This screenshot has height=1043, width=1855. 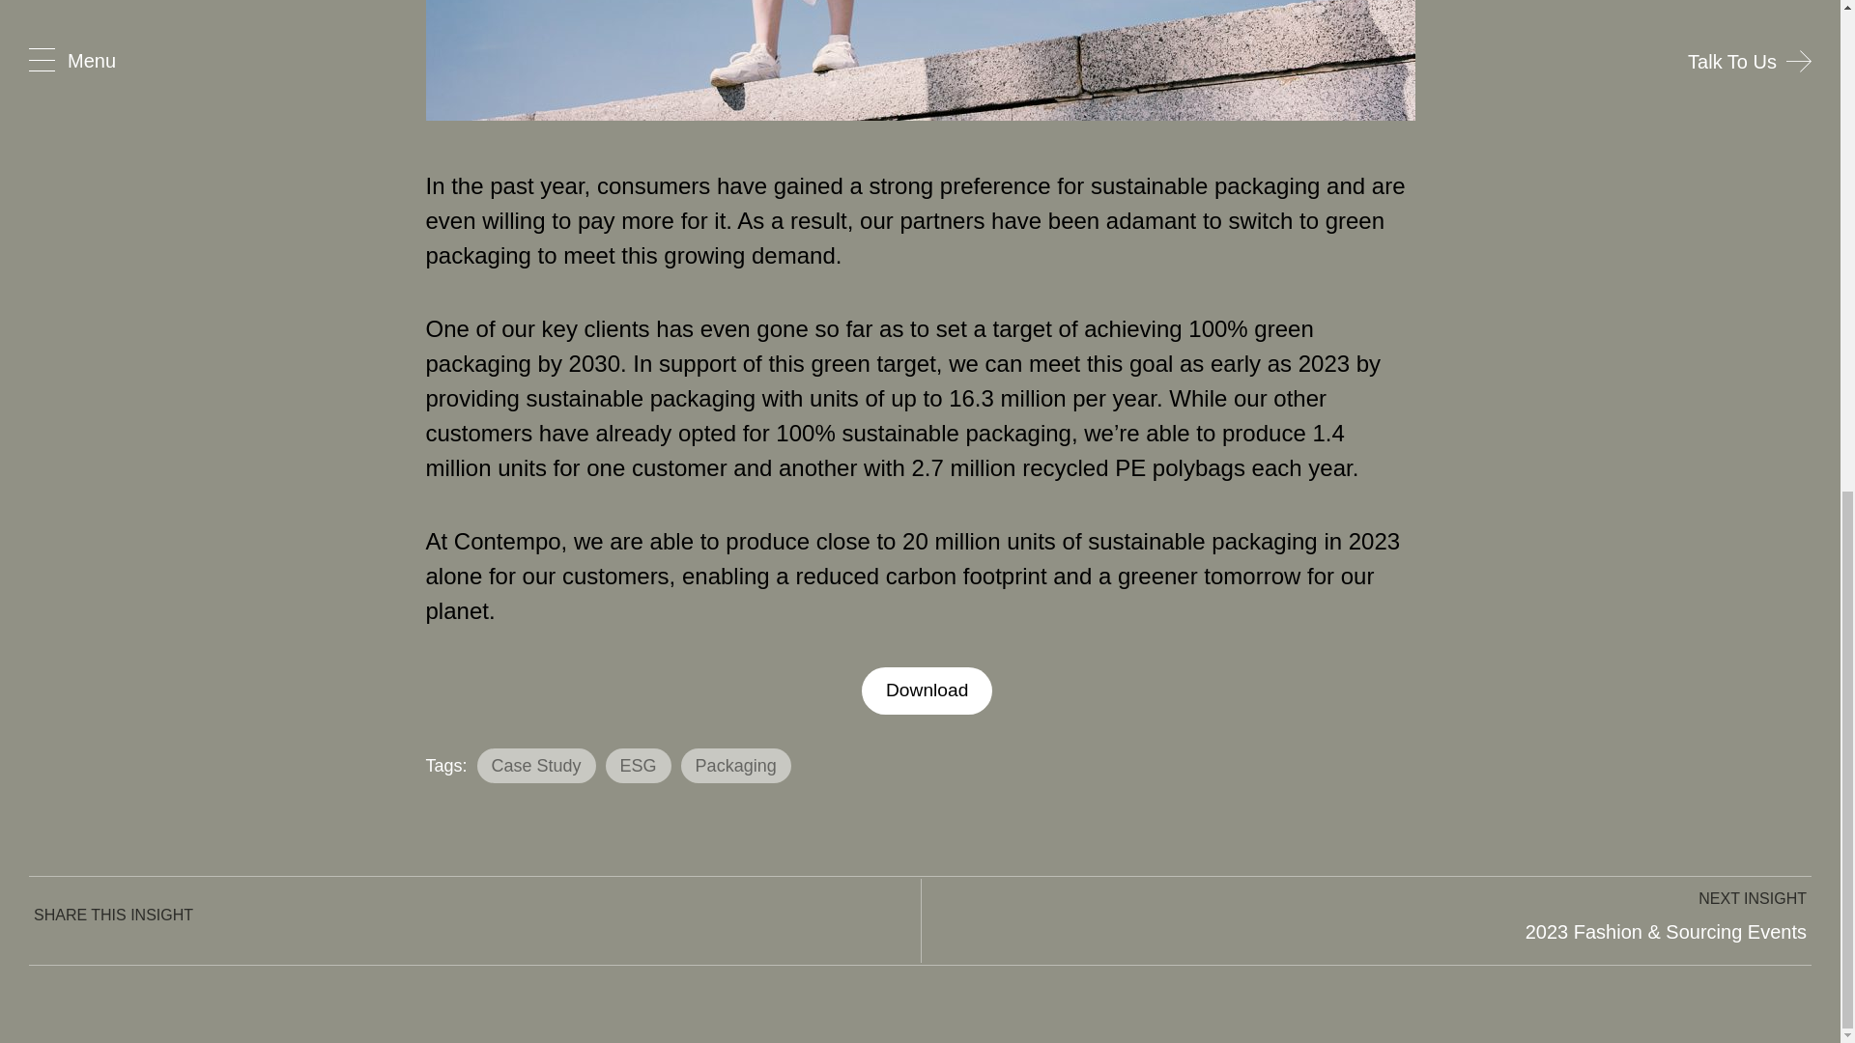 What do you see at coordinates (927, 691) in the screenshot?
I see `Download` at bounding box center [927, 691].